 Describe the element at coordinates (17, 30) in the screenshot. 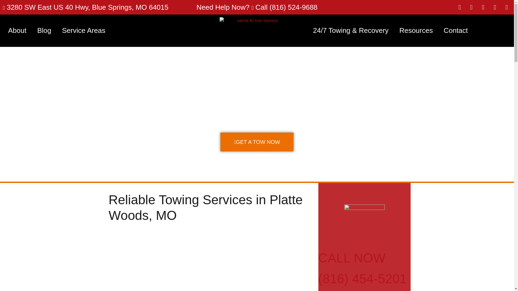

I see `About` at that location.